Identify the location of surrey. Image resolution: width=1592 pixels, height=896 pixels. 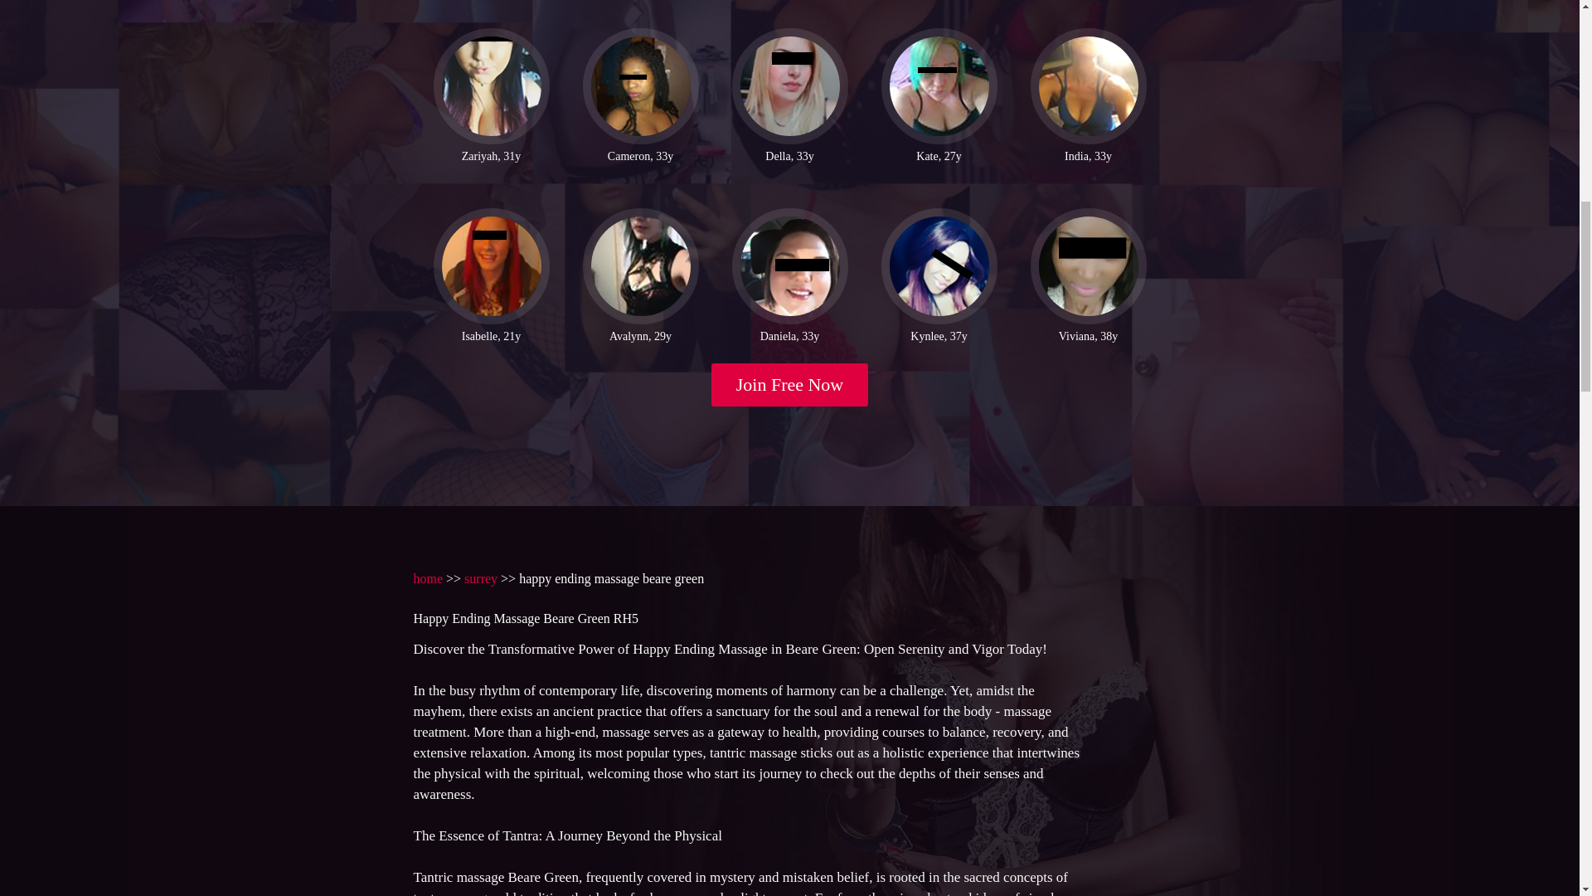
(481, 579).